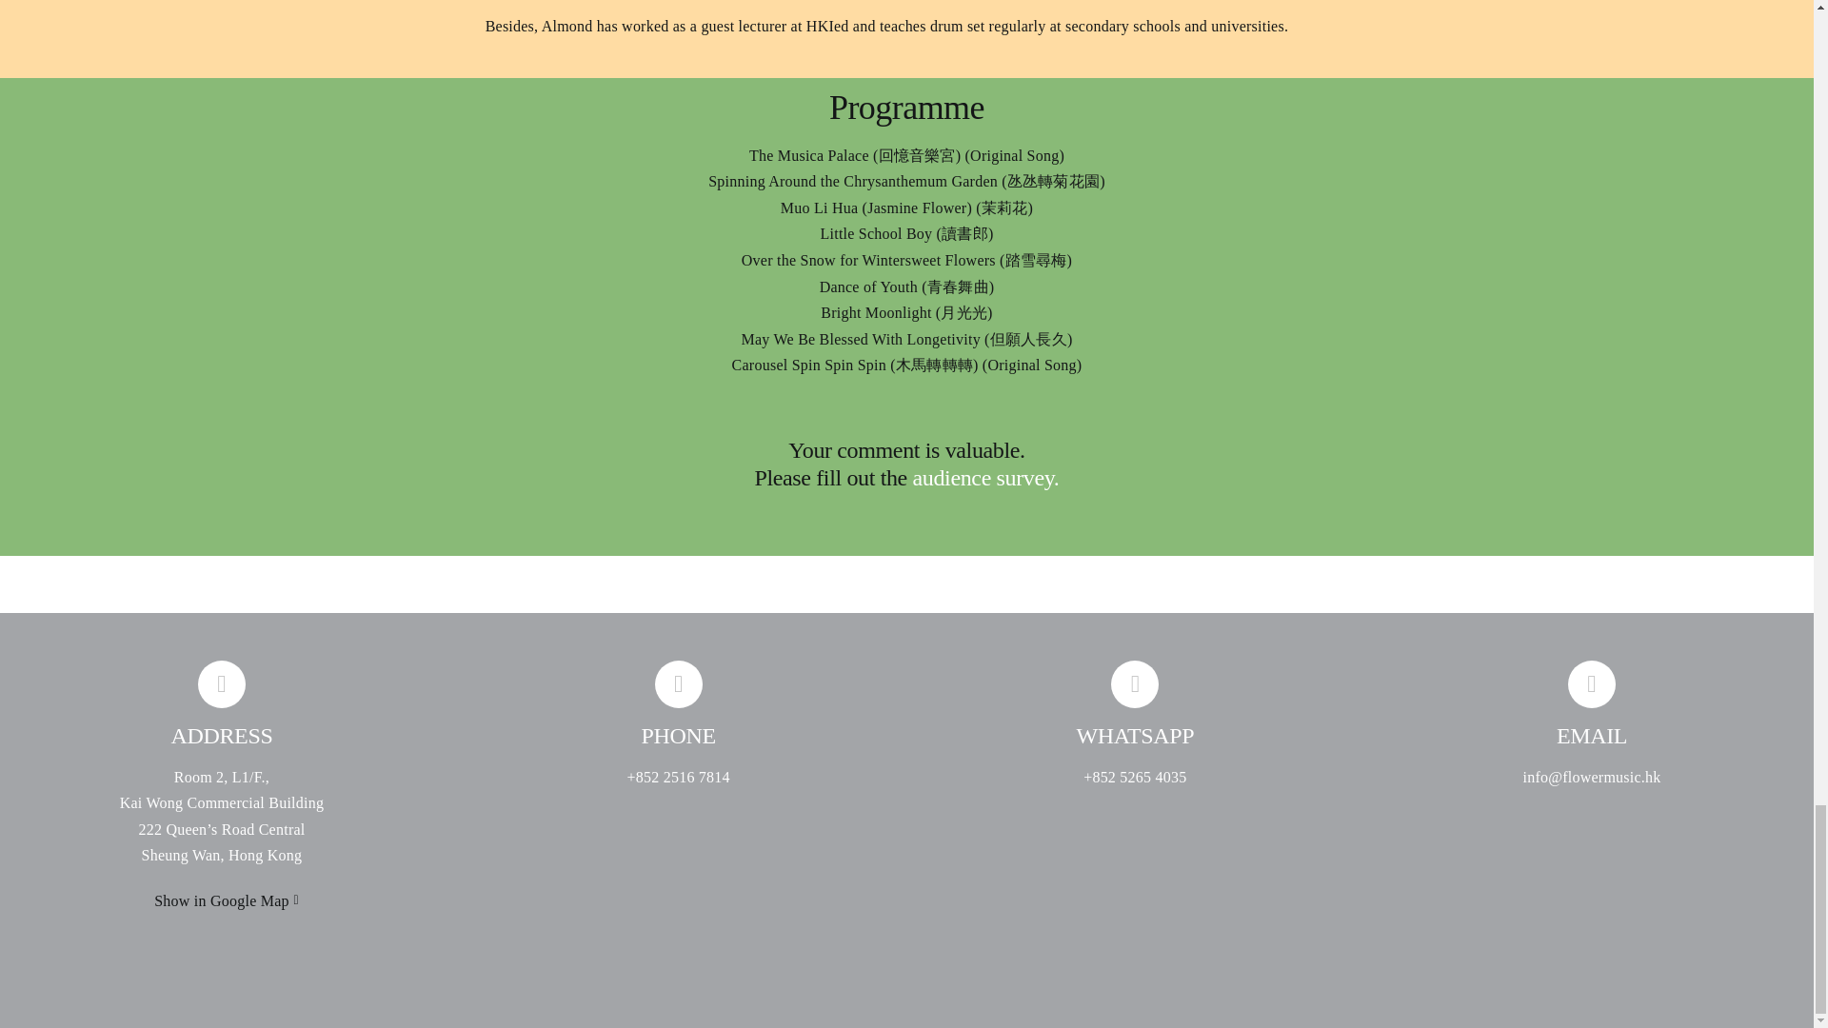 Image resolution: width=1828 pixels, height=1028 pixels. Describe the element at coordinates (221, 900) in the screenshot. I see `Show in Google Map` at that location.